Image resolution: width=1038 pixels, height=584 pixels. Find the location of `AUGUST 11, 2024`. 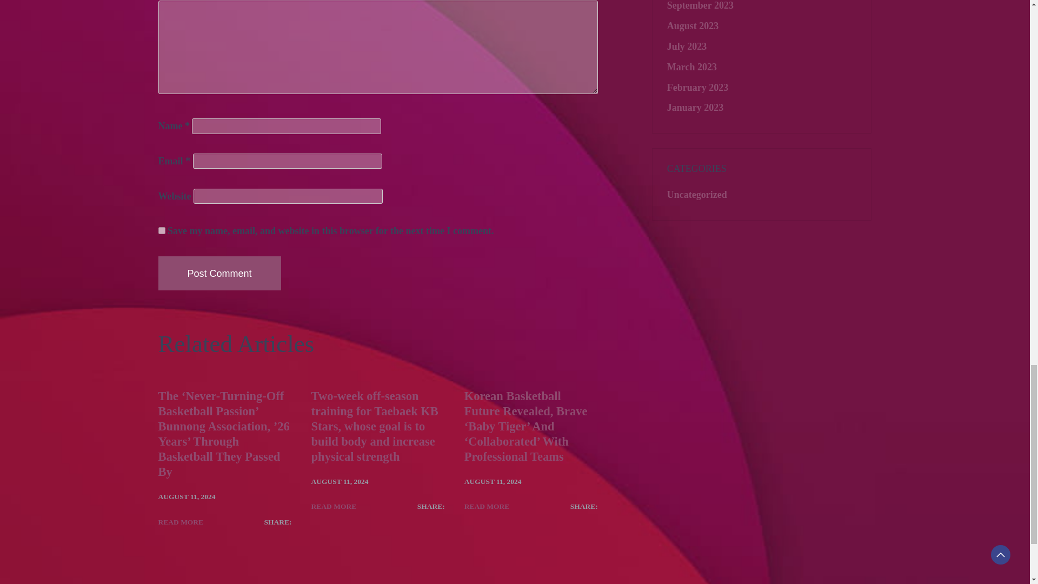

AUGUST 11, 2024 is located at coordinates (186, 497).